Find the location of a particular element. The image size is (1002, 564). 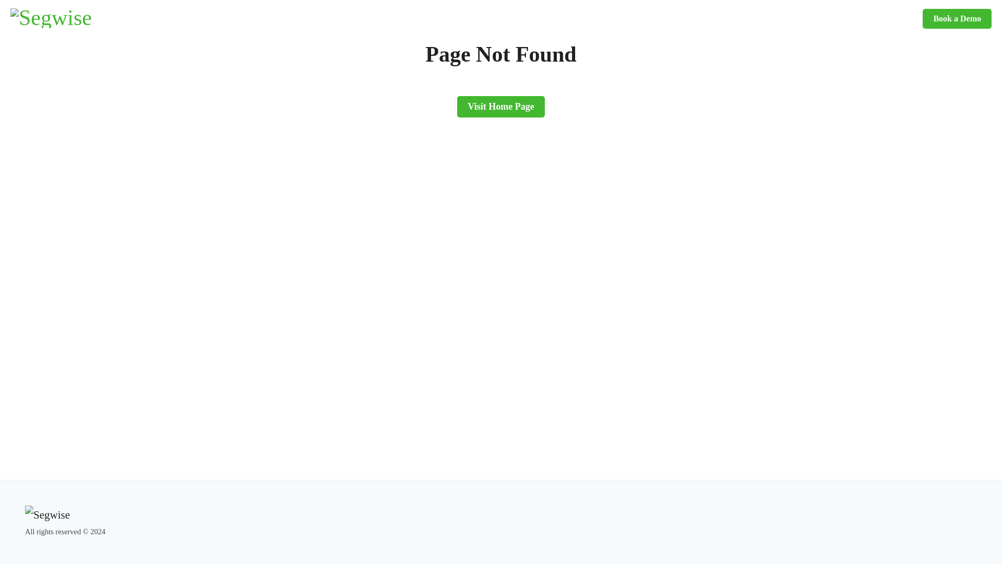

Visit Home Page is located at coordinates (500, 93).